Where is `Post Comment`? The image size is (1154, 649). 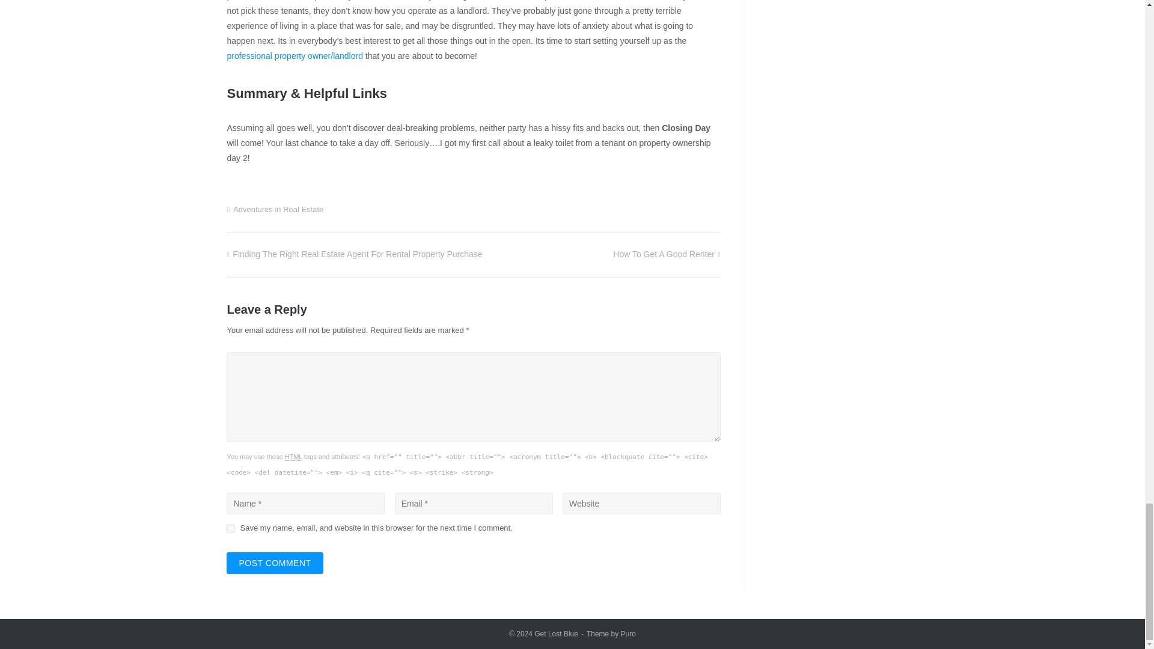 Post Comment is located at coordinates (274, 562).